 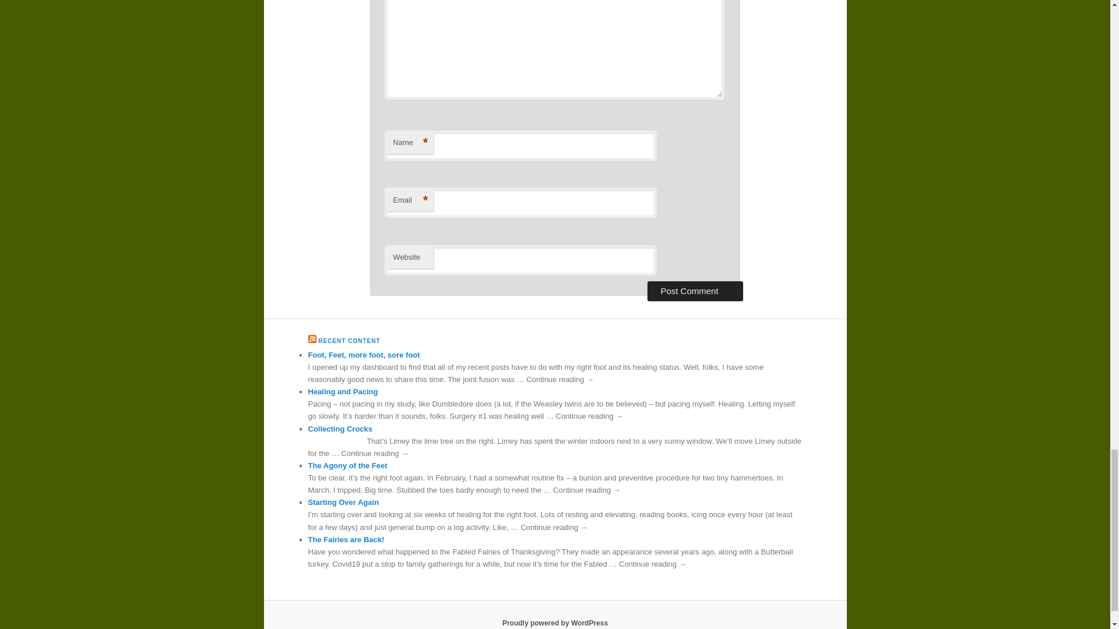 What do you see at coordinates (349, 340) in the screenshot?
I see `RECENT CONTENT` at bounding box center [349, 340].